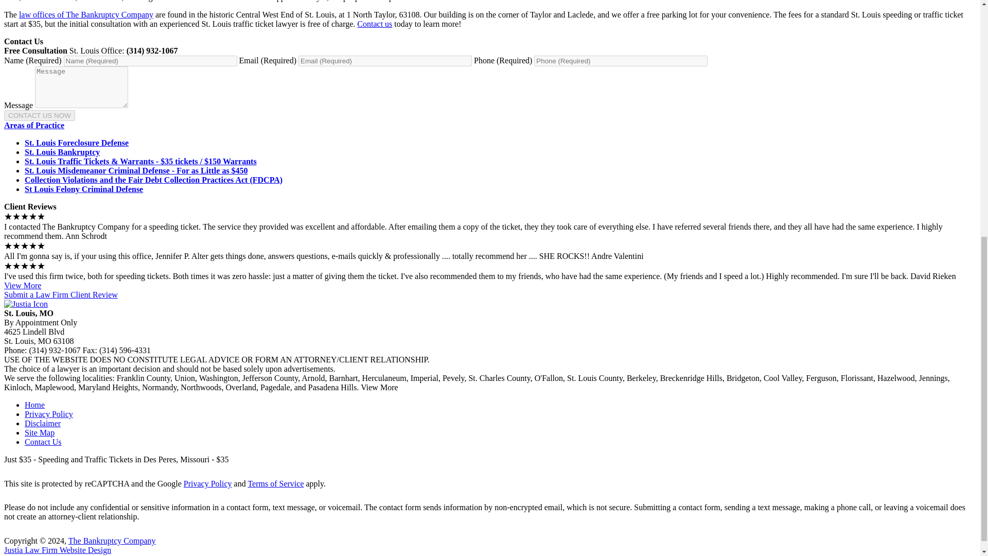 The height and width of the screenshot is (556, 988). What do you see at coordinates (84, 188) in the screenshot?
I see `St Louis Felony Criminal Defense` at bounding box center [84, 188].